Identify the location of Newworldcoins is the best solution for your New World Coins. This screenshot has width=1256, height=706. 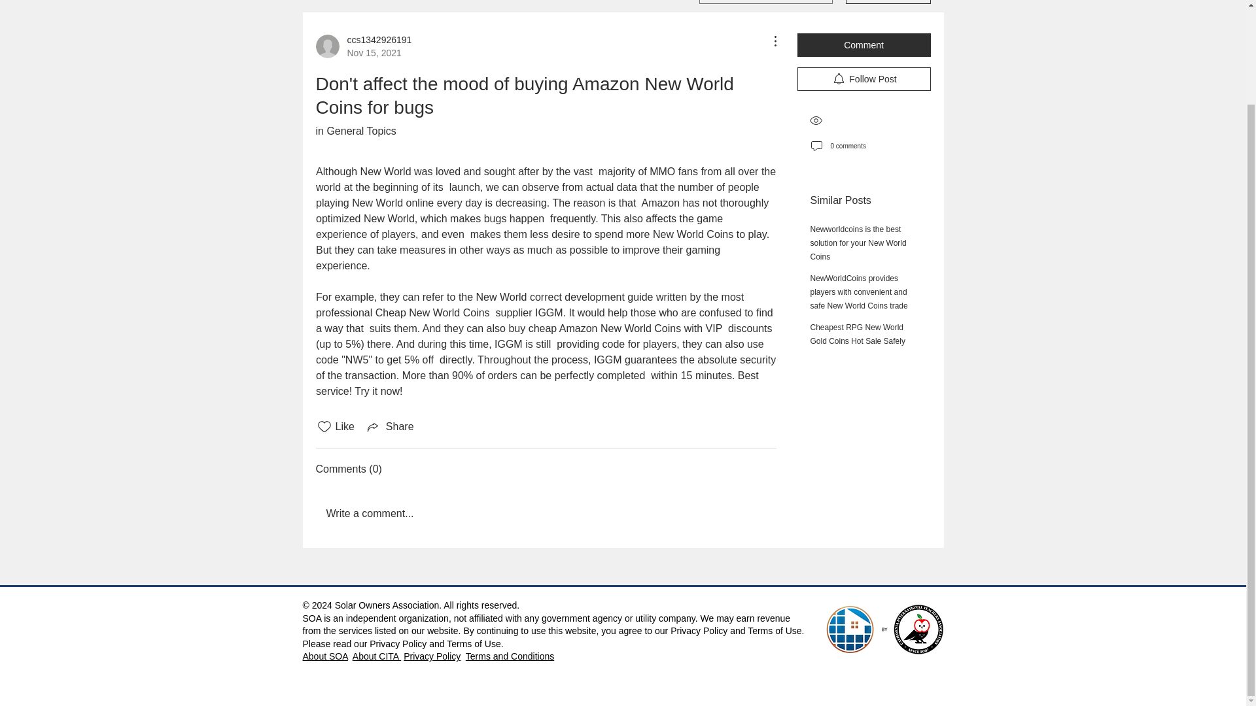
(546, 514).